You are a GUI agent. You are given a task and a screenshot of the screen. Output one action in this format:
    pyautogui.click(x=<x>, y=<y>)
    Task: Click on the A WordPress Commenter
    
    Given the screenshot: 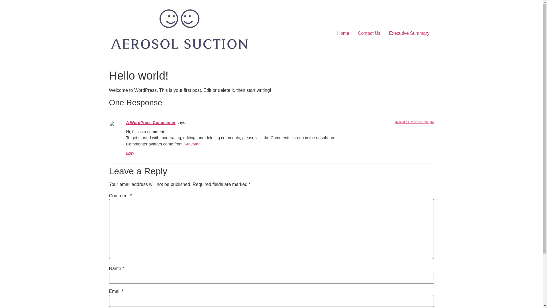 What is the action you would take?
    pyautogui.click(x=151, y=123)
    